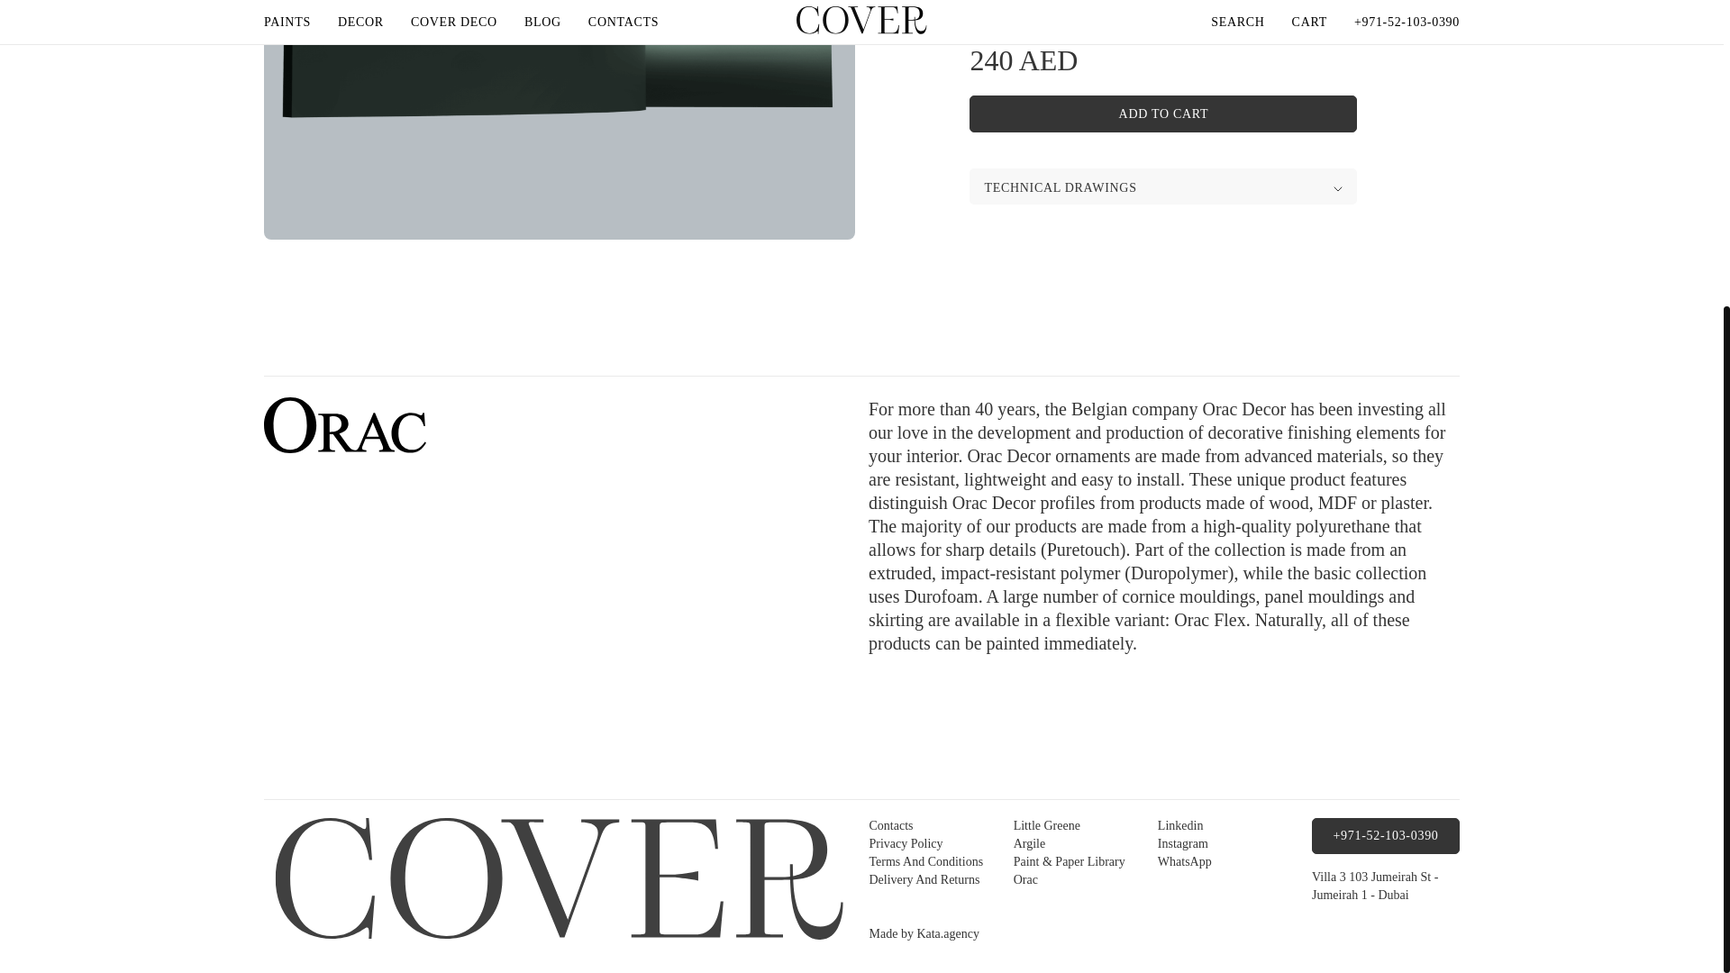  I want to click on Terms And Conditions, so click(924, 861).